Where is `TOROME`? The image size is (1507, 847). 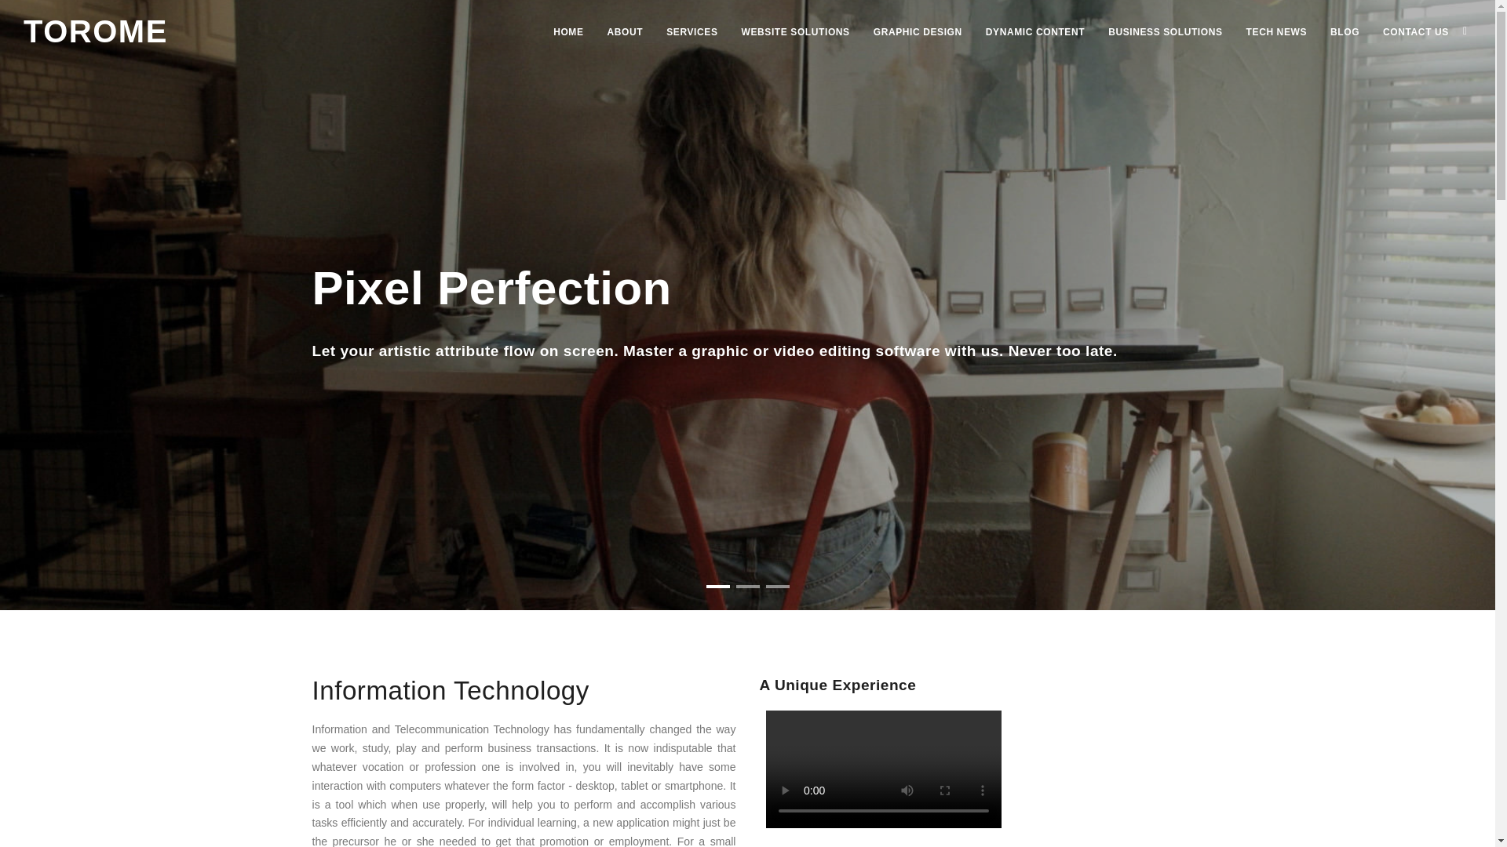
TOROME is located at coordinates (96, 31).